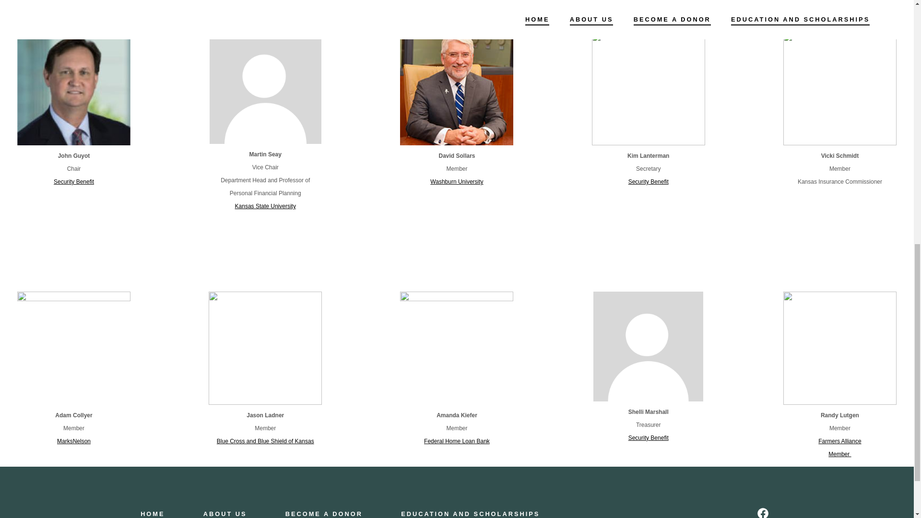 The width and height of the screenshot is (921, 518). What do you see at coordinates (648, 438) in the screenshot?
I see `Security Benefit` at bounding box center [648, 438].